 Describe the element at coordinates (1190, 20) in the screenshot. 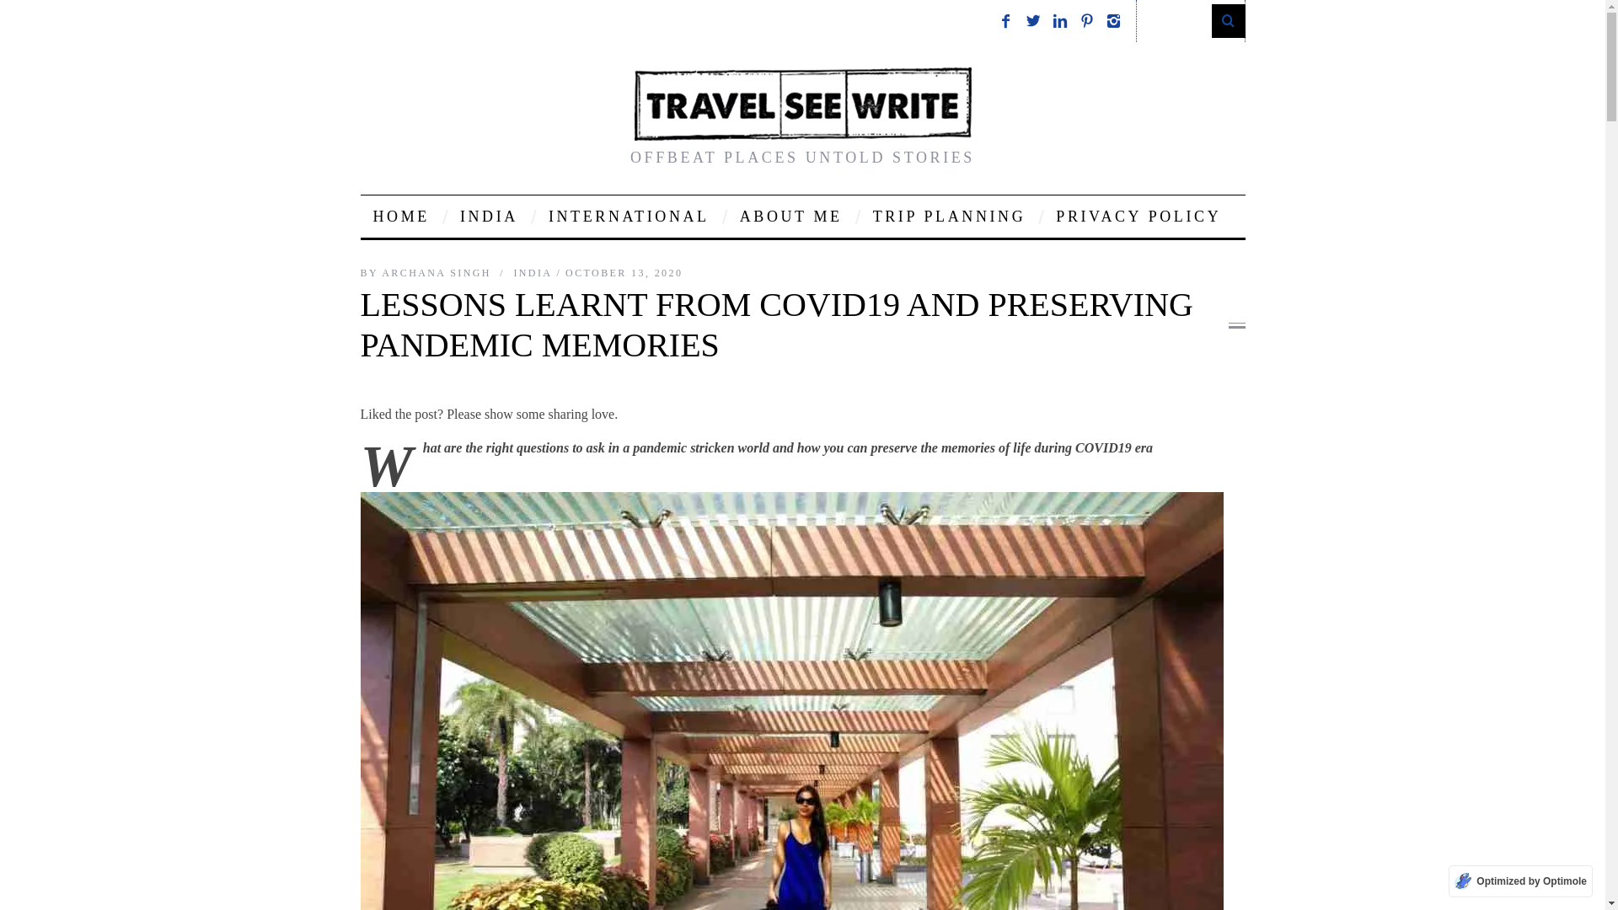

I see `Search` at that location.